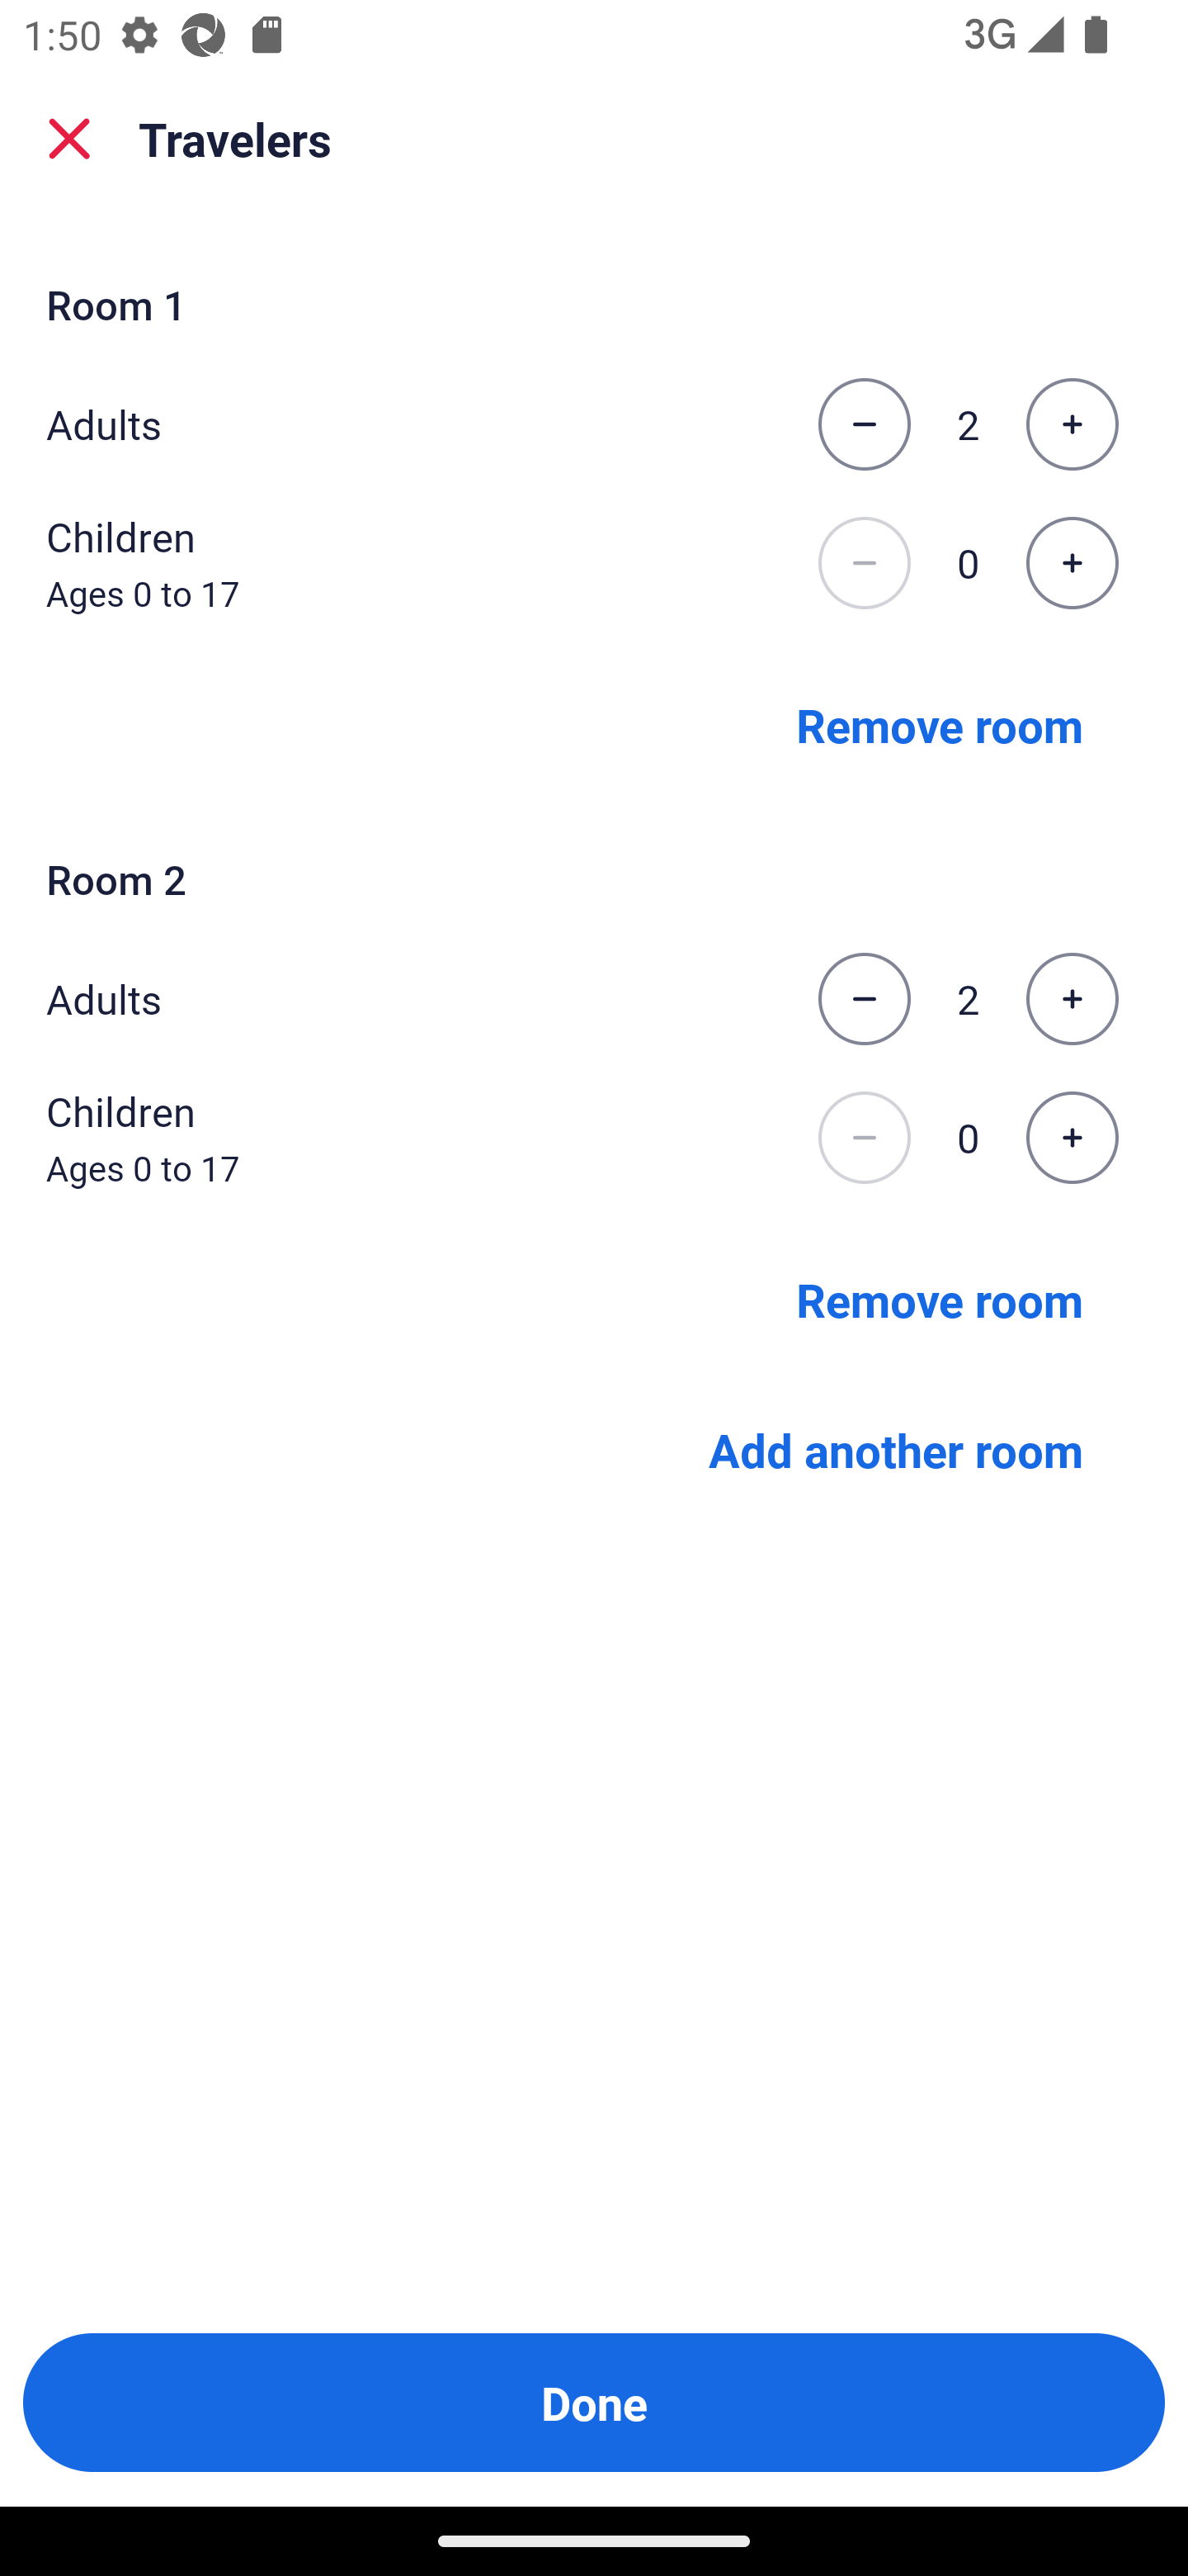 This screenshot has height=2576, width=1188. What do you see at coordinates (1072, 999) in the screenshot?
I see `Increase the number of adults` at bounding box center [1072, 999].